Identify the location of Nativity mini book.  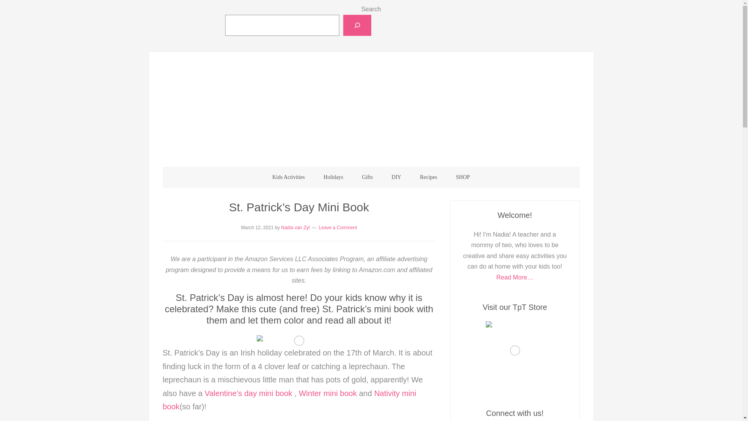
(290, 400).